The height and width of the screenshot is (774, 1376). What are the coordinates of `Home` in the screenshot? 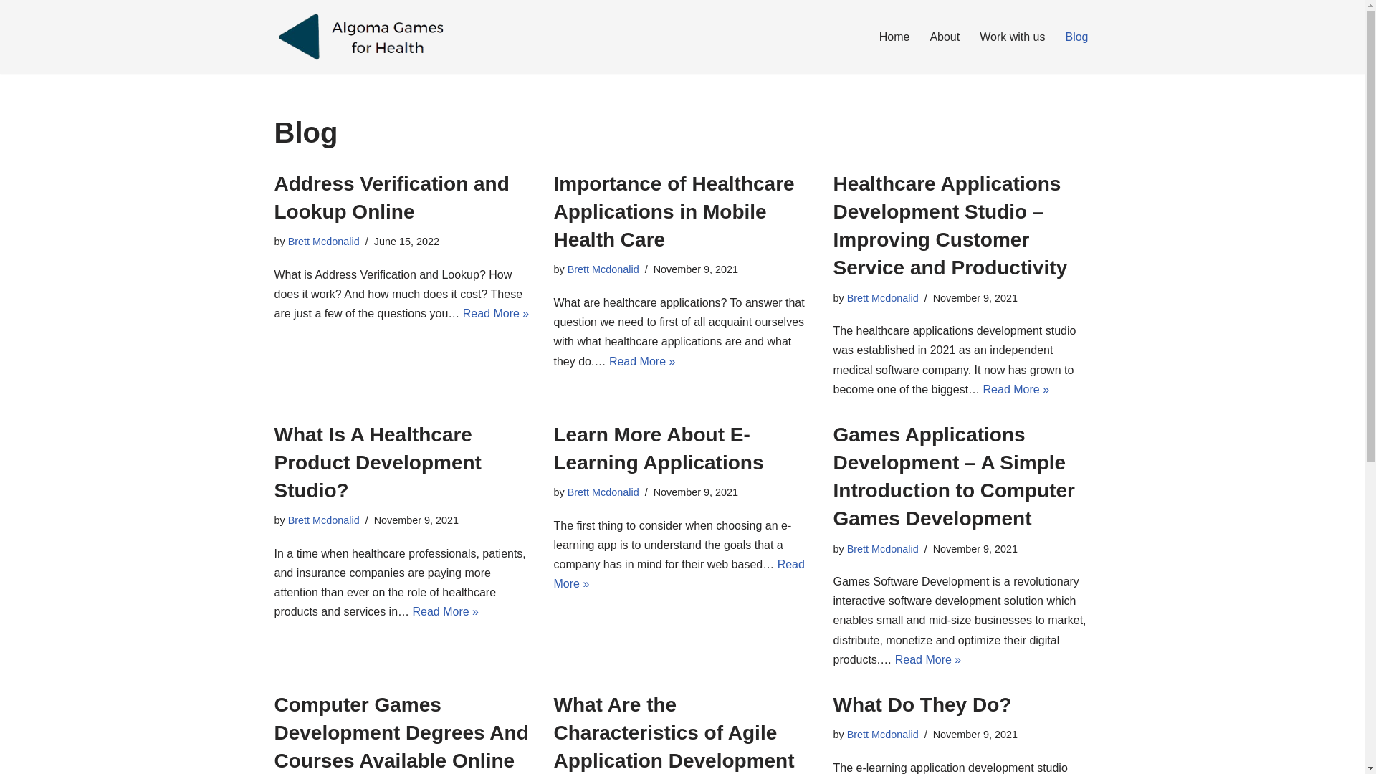 It's located at (894, 37).